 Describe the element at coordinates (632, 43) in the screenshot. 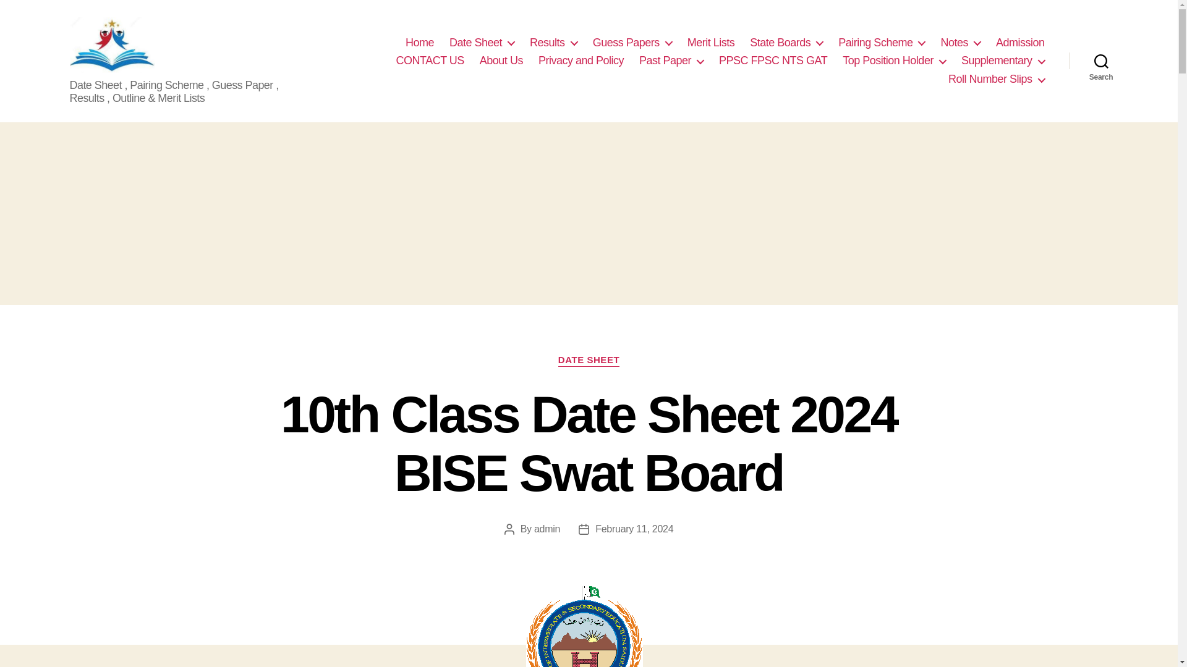

I see `Guess Papers` at that location.